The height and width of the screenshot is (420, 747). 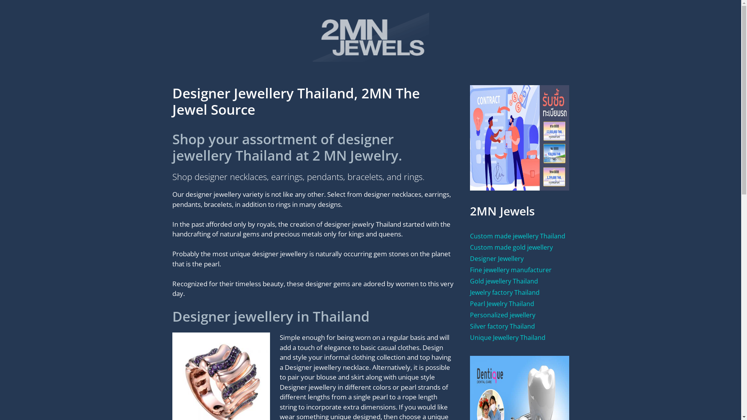 I want to click on Gold jewellery Thailand, so click(x=504, y=281).